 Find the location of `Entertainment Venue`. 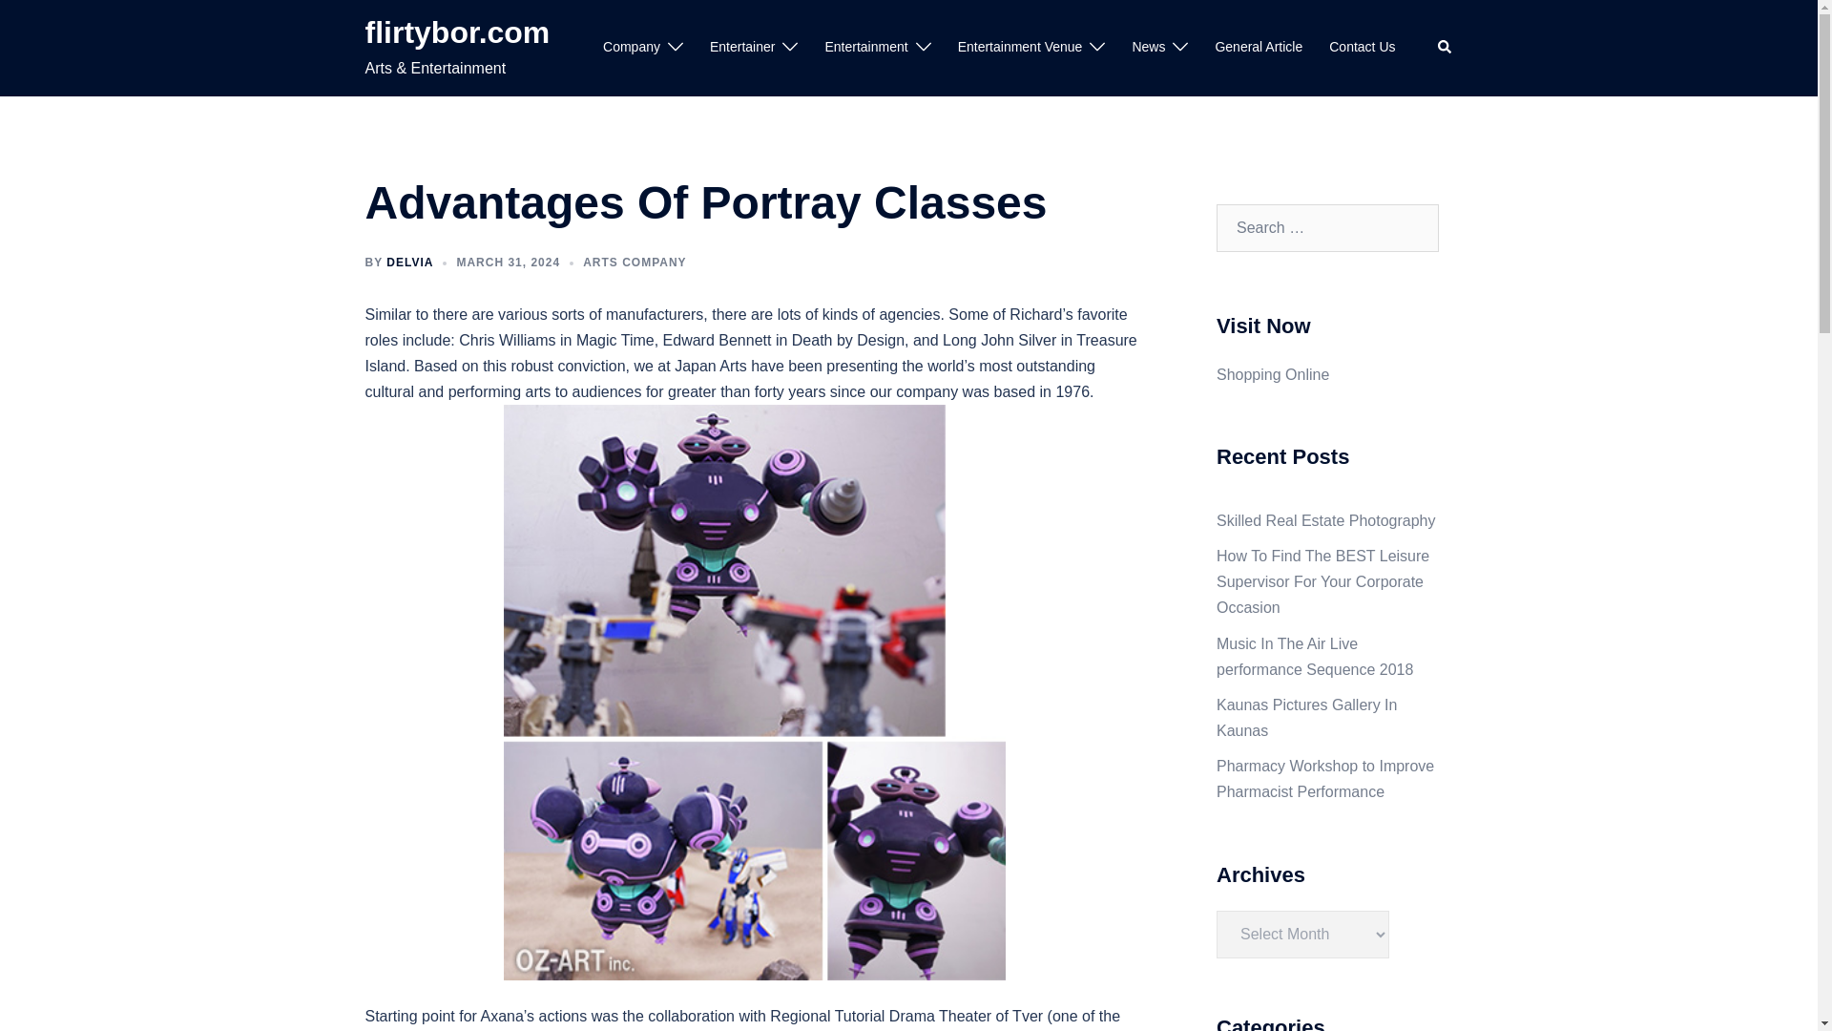

Entertainment Venue is located at coordinates (1020, 47).